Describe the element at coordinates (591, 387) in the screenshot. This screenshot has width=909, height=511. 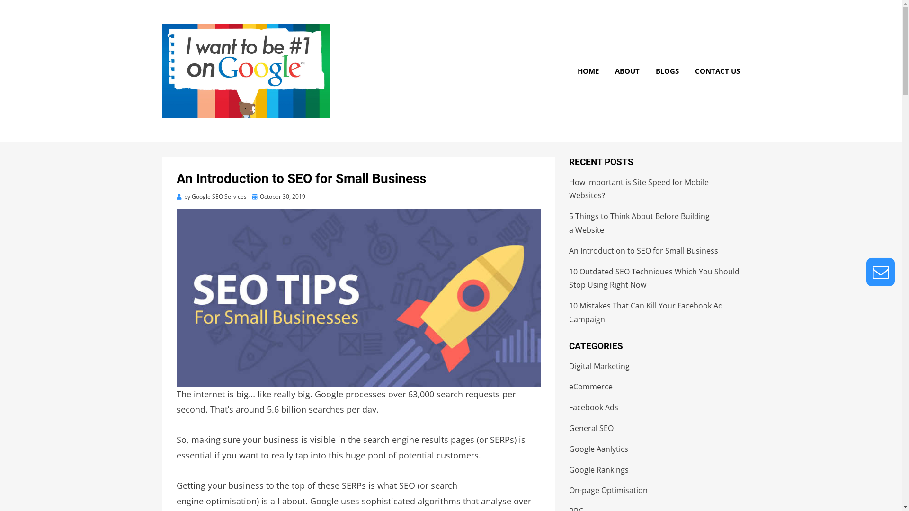
I see `eCommerce` at that location.